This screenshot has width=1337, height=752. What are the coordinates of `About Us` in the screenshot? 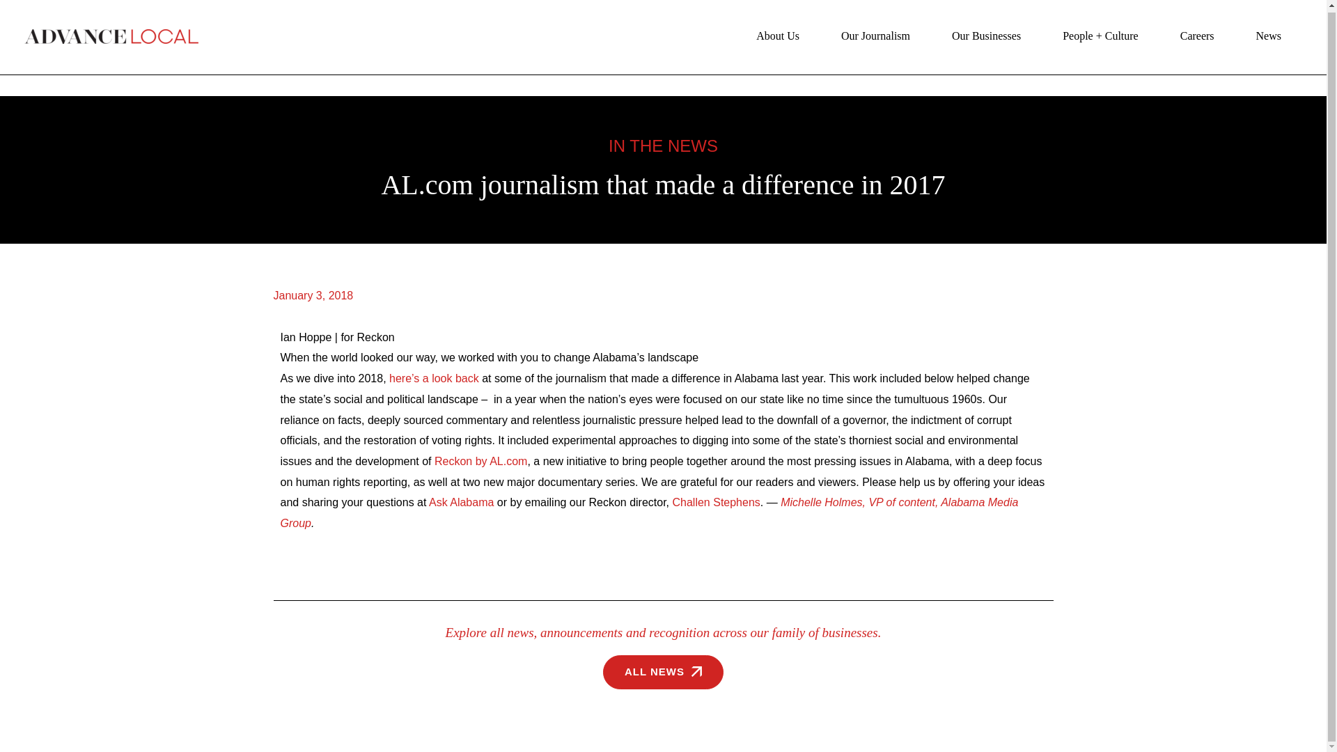 It's located at (778, 36).